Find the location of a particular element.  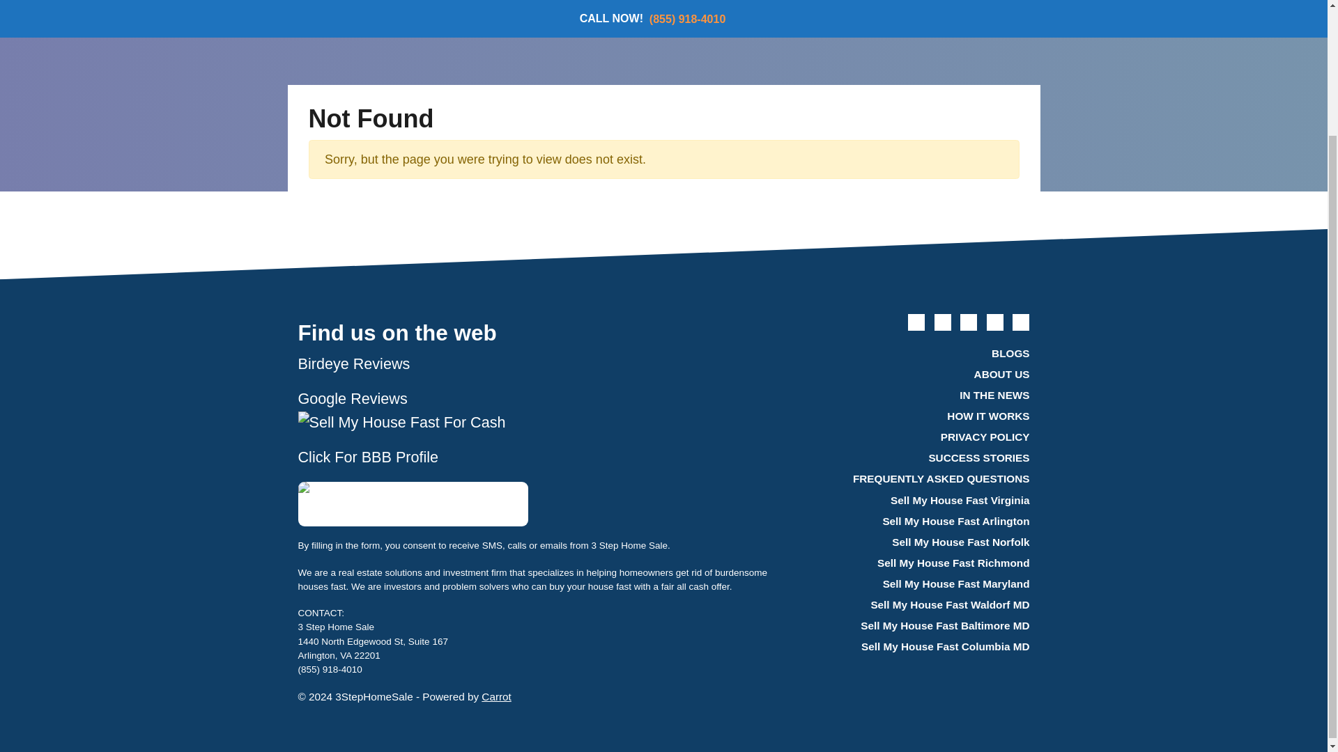

Sell My House Fast Norfolk is located at coordinates (929, 542).